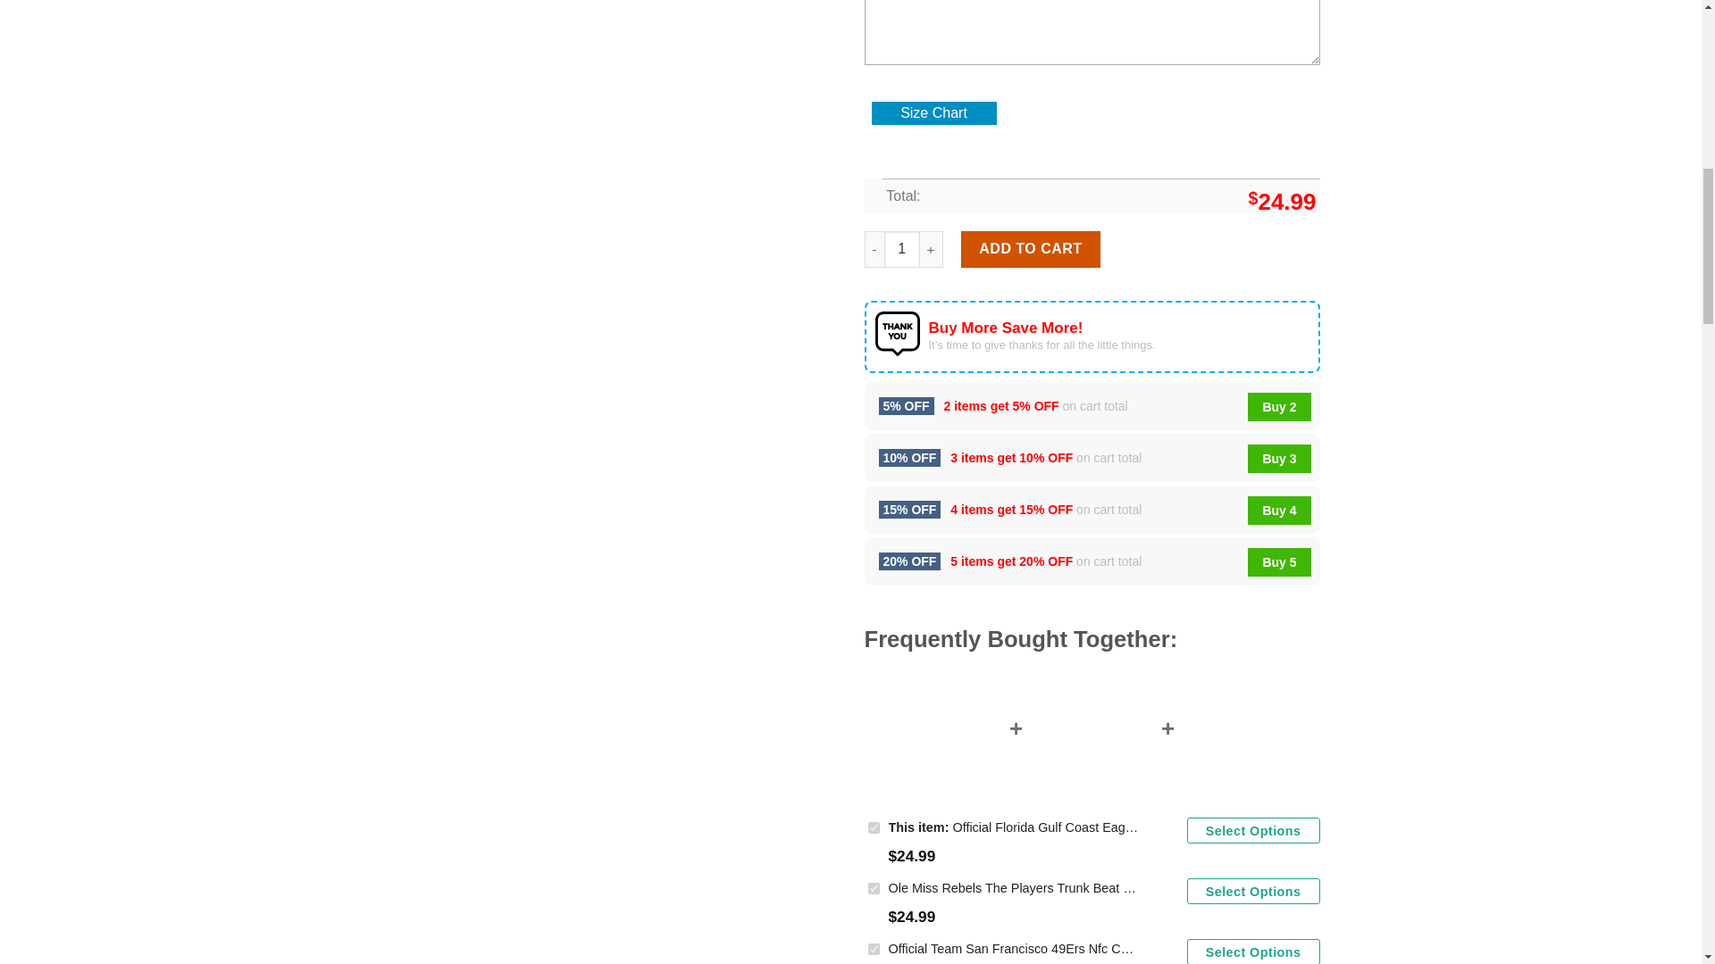 This screenshot has height=964, width=1715. What do you see at coordinates (874, 889) in the screenshot?
I see `9375` at bounding box center [874, 889].